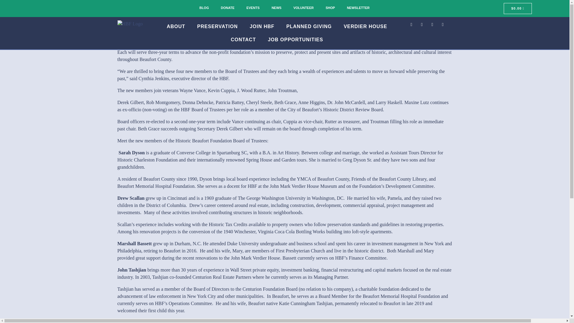 This screenshot has height=323, width=574. Describe the element at coordinates (228, 8) in the screenshot. I see `DONATE` at that location.